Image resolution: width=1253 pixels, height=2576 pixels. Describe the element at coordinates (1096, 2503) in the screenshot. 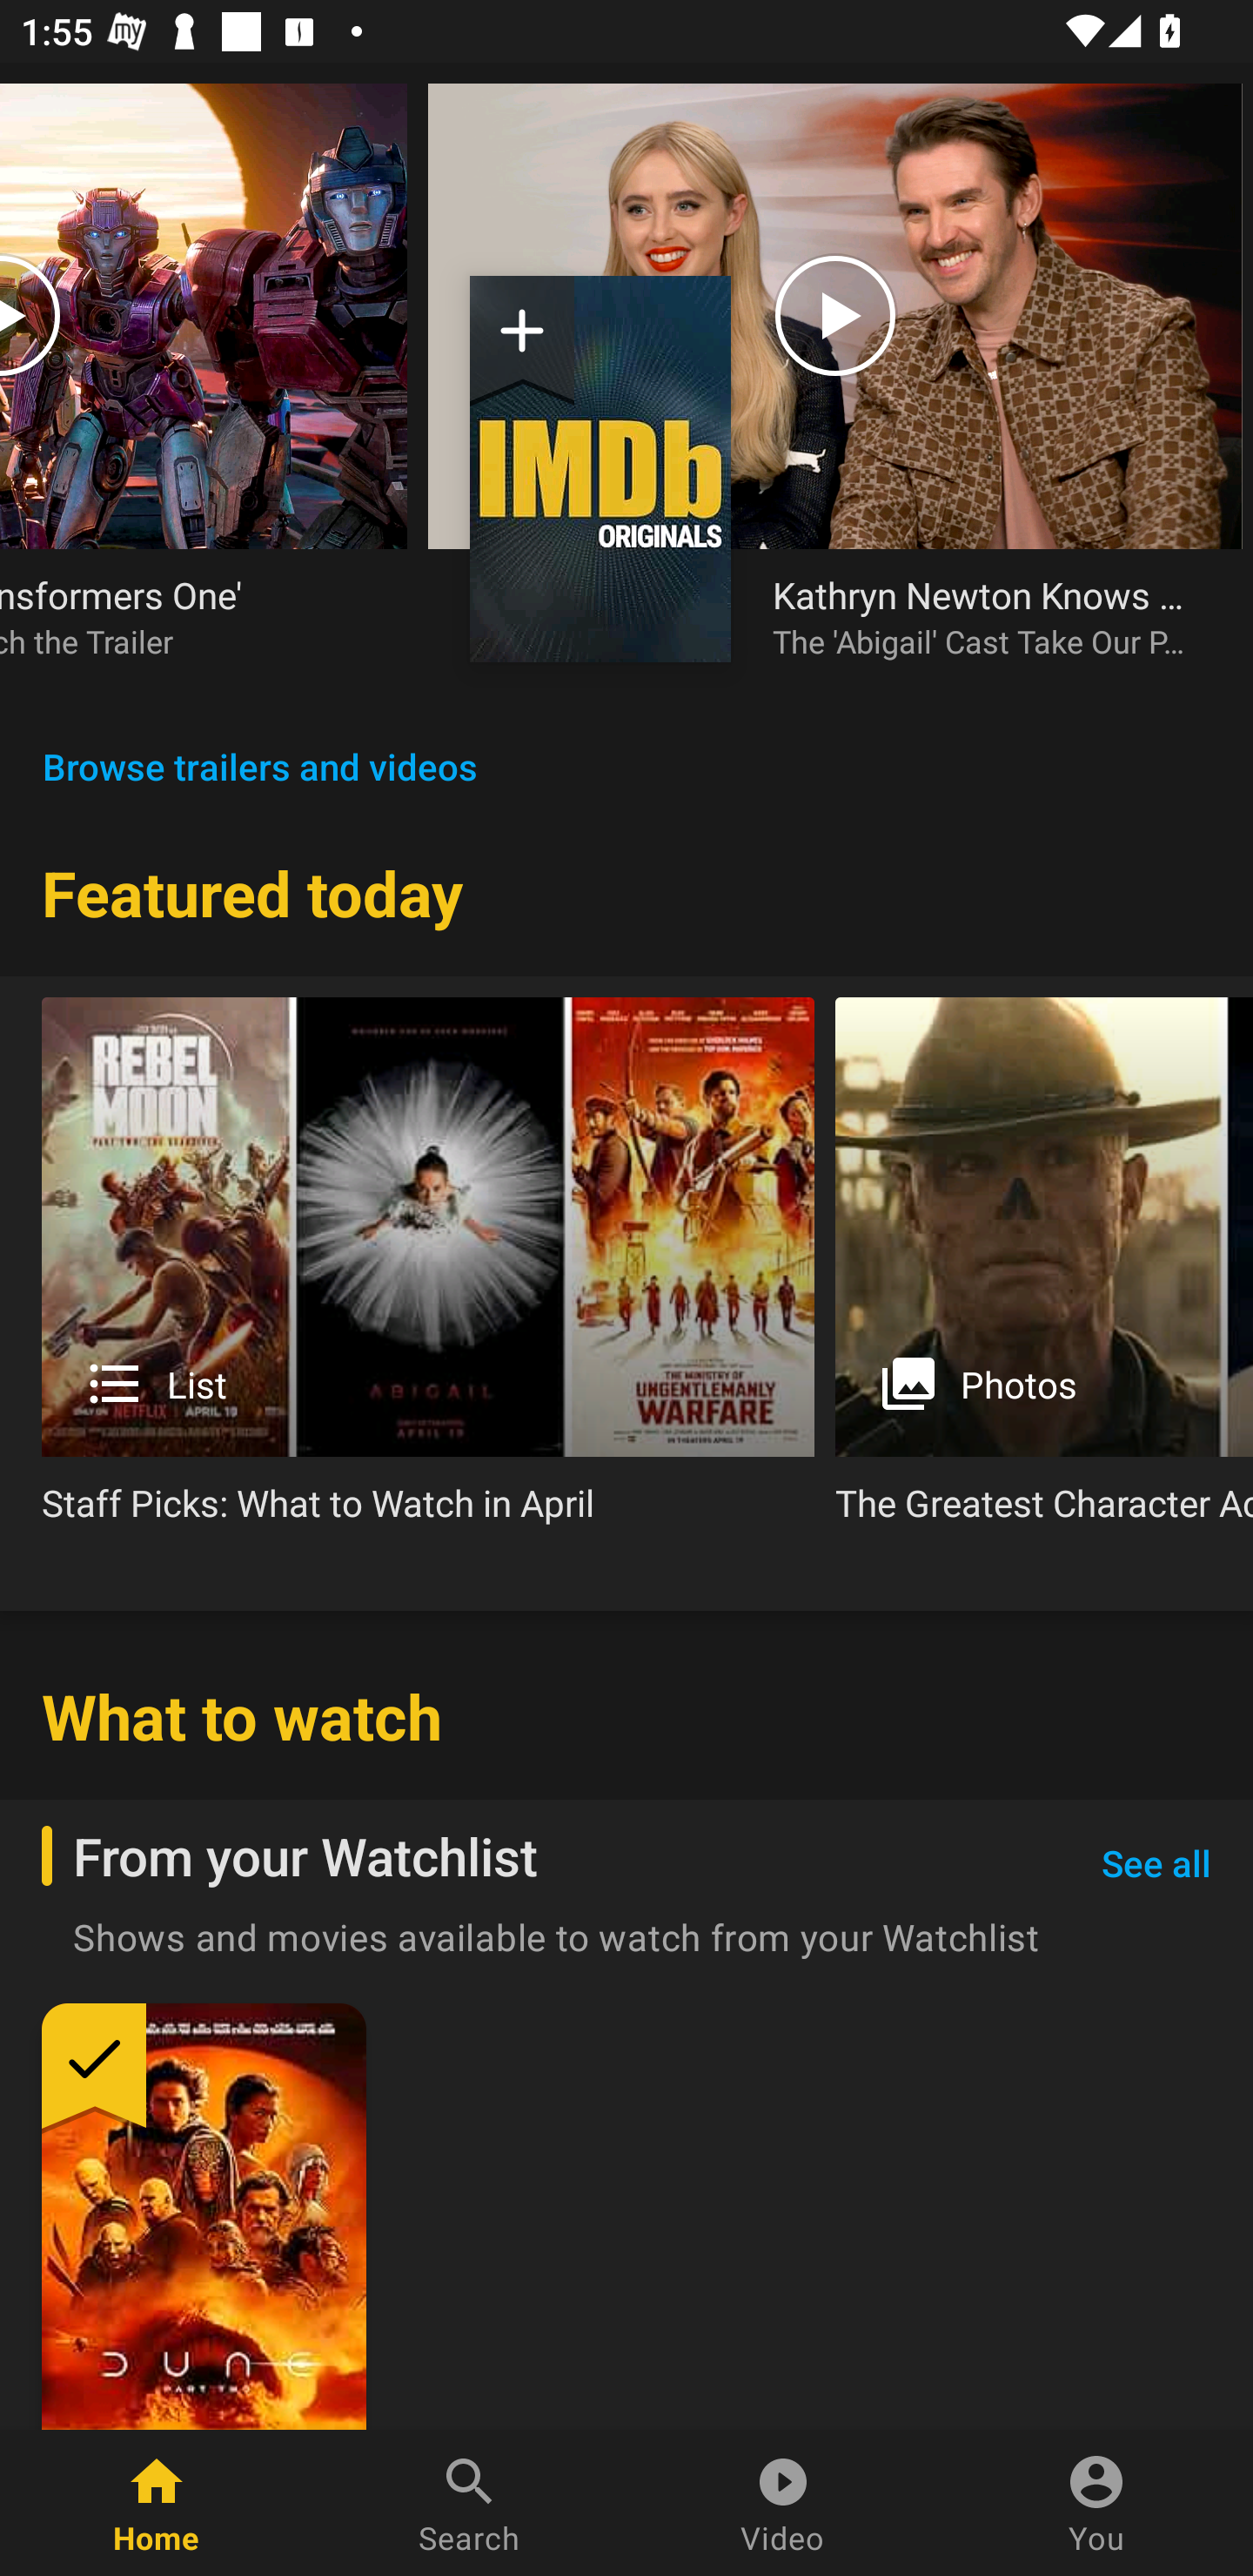

I see `You` at that location.